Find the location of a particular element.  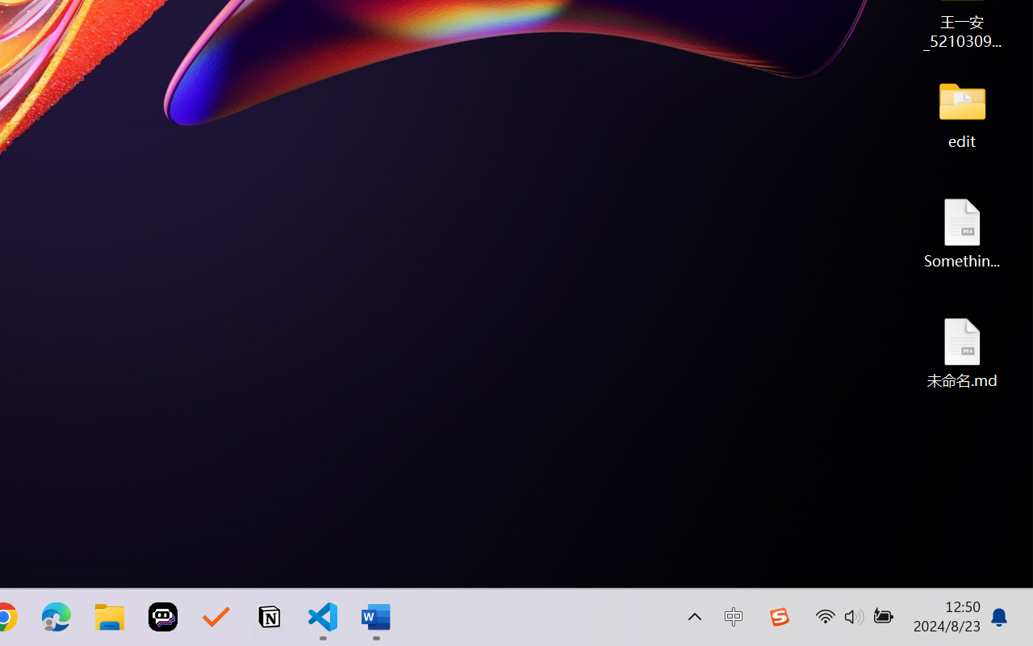

Something.md is located at coordinates (962, 233).